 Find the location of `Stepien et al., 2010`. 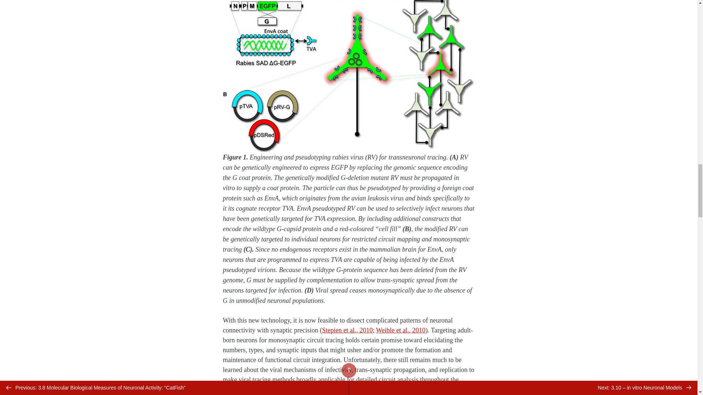

Stepien et al., 2010 is located at coordinates (347, 330).